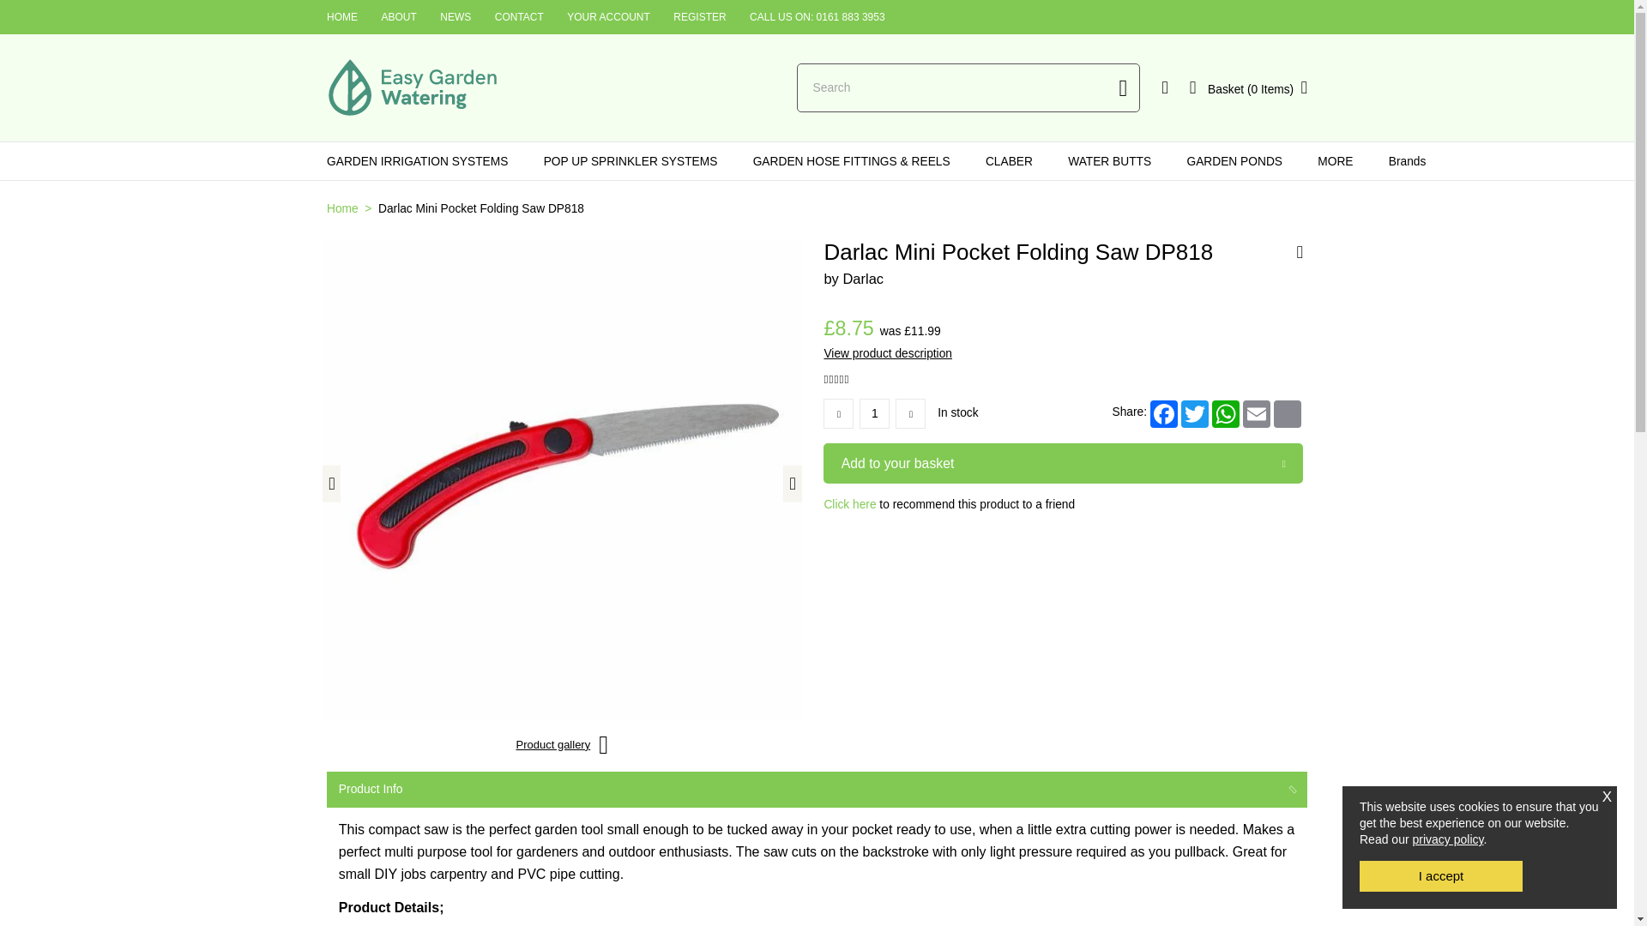 The width and height of the screenshot is (1647, 926). Describe the element at coordinates (1194, 413) in the screenshot. I see `Twitter` at that location.